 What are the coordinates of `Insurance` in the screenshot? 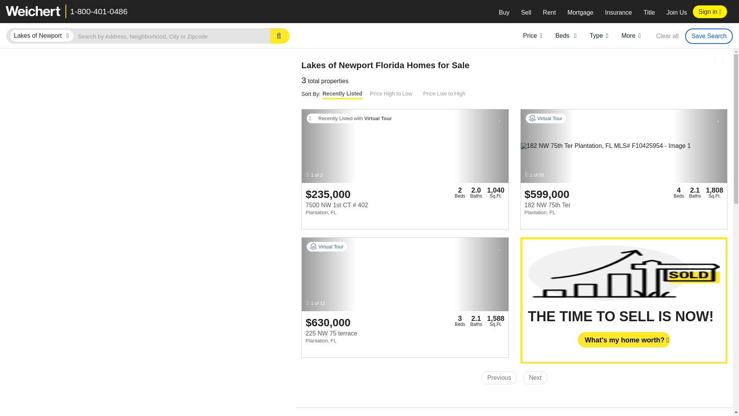 It's located at (618, 12).